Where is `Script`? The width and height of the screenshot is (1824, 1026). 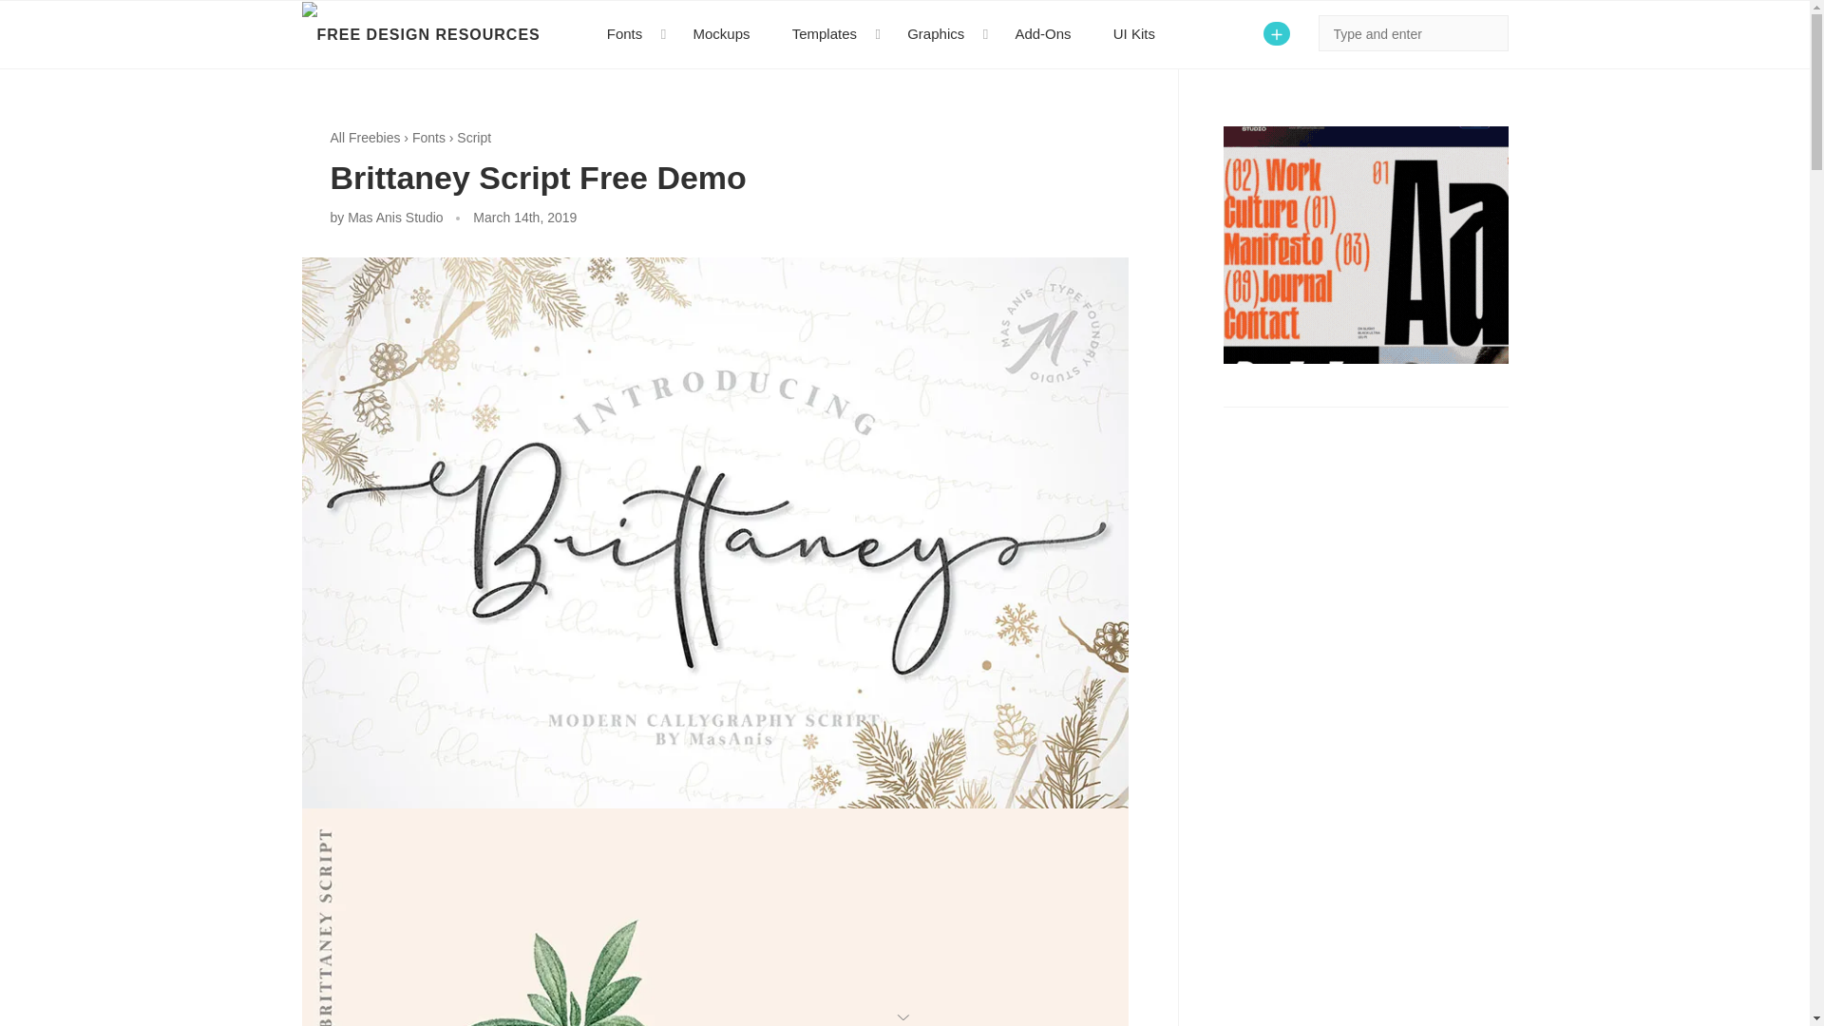 Script is located at coordinates (473, 138).